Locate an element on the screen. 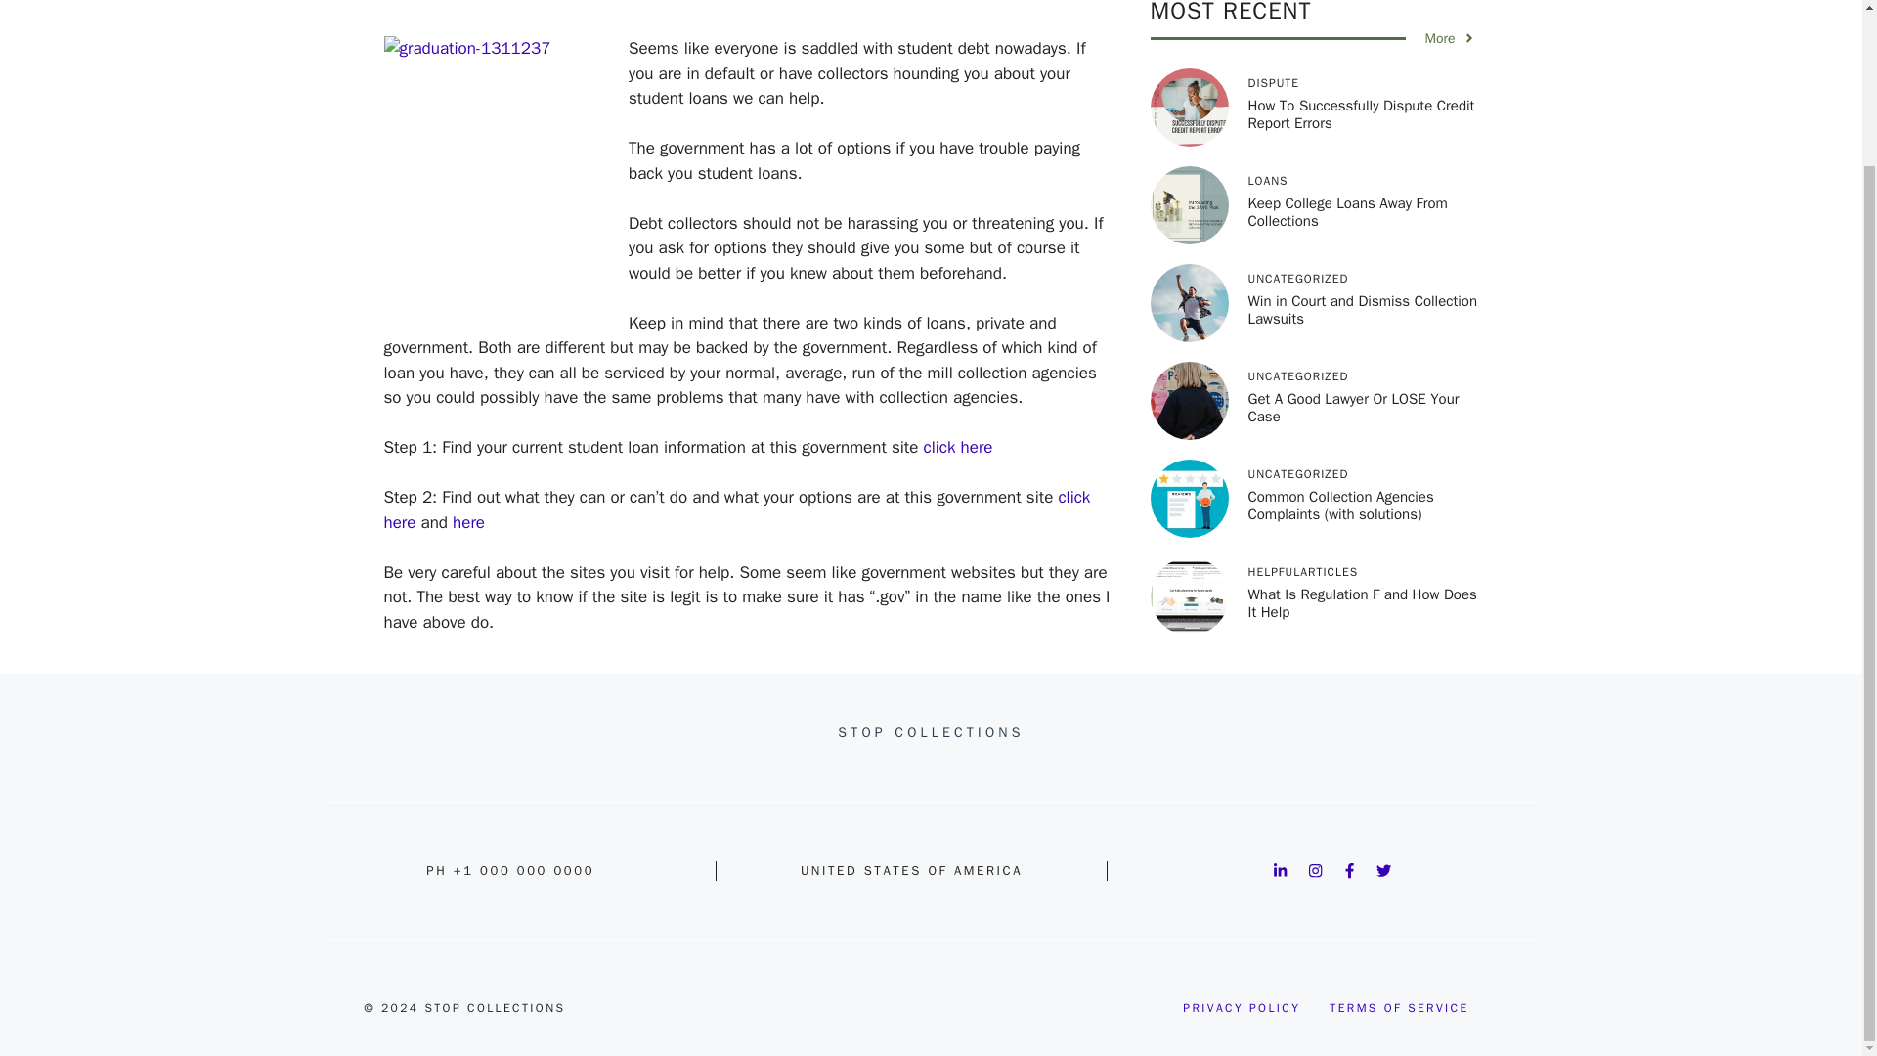 The image size is (1877, 1056). Win in Court and Dismiss Collection Lawsuits is located at coordinates (1363, 268).